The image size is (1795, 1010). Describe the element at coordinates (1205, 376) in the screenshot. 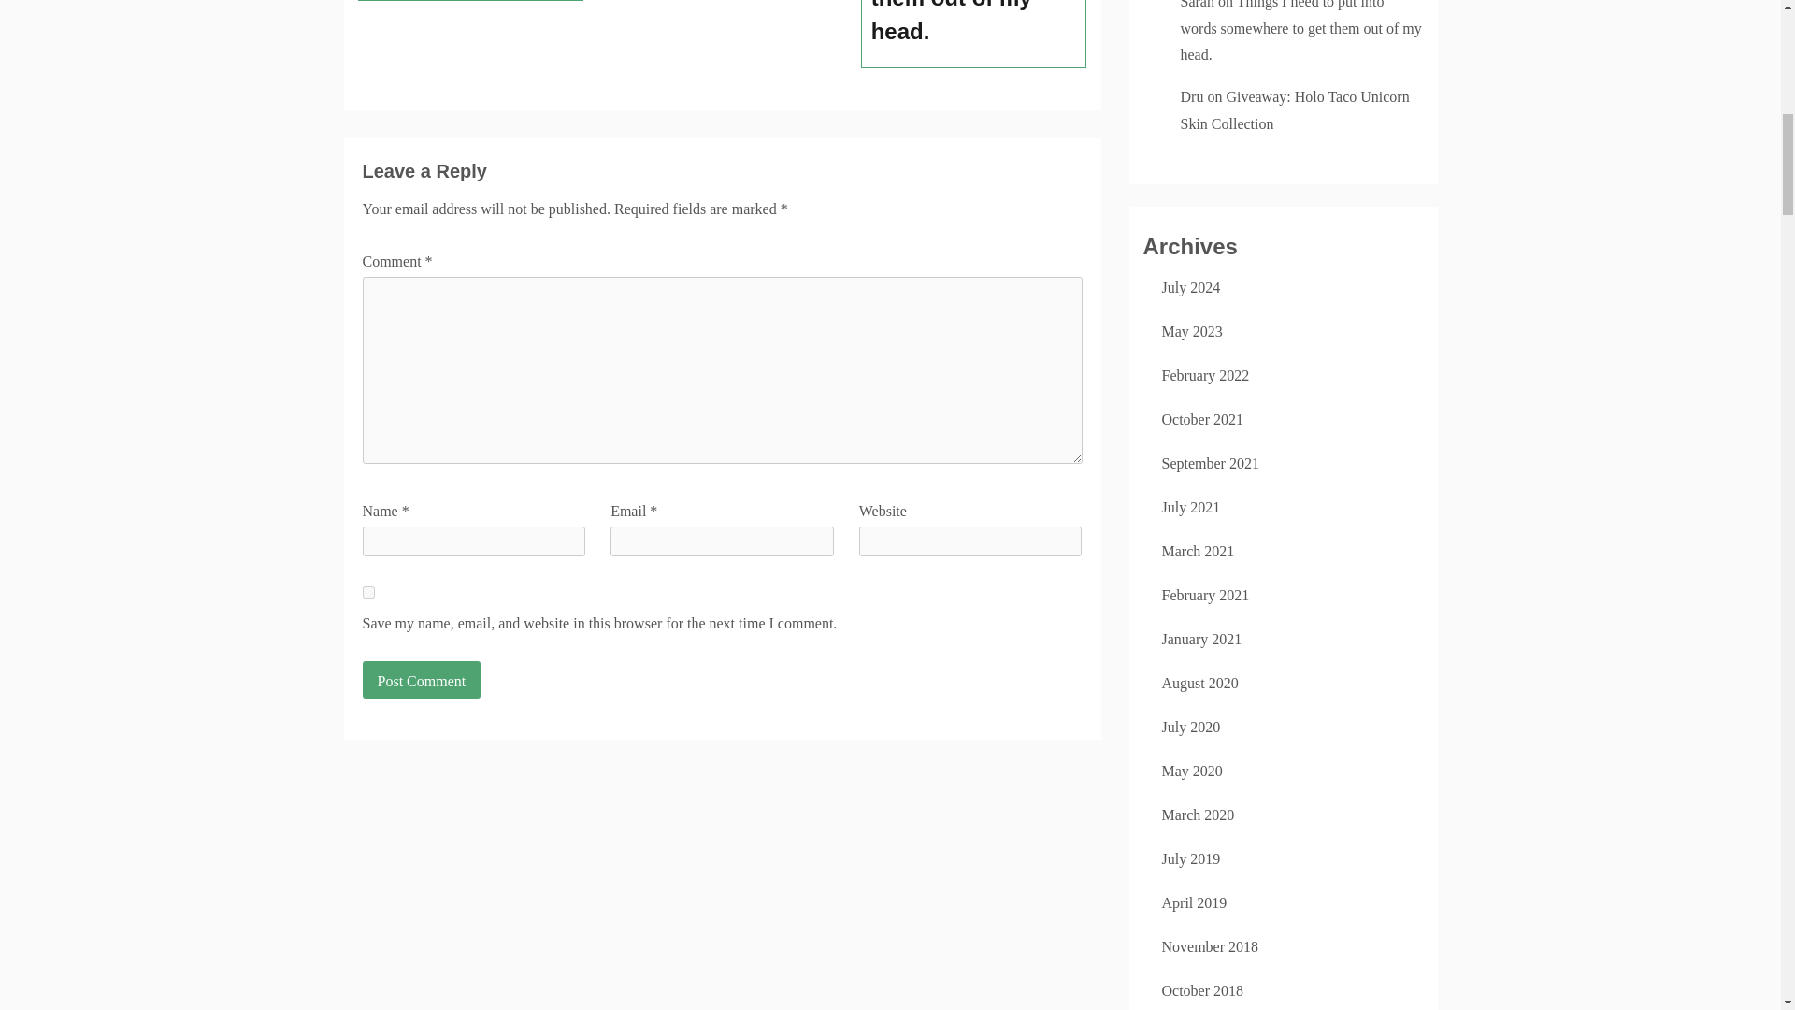

I see `February 2022` at that location.